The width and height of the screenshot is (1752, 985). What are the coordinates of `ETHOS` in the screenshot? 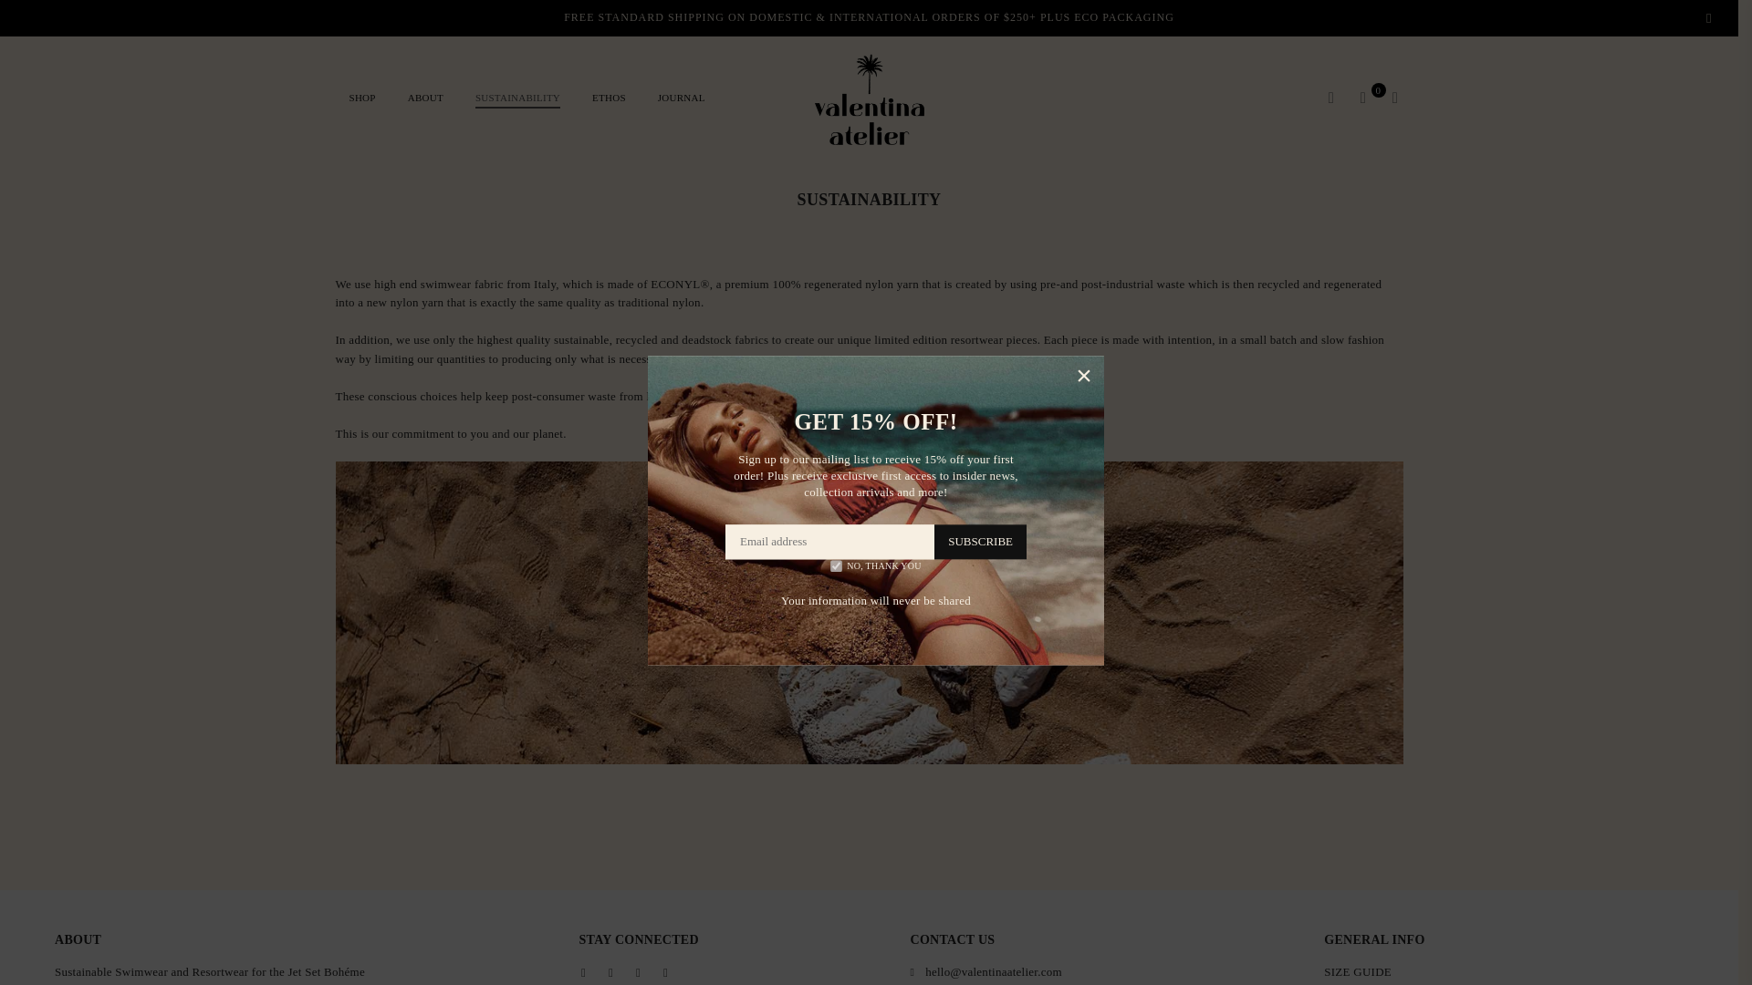 It's located at (608, 98).